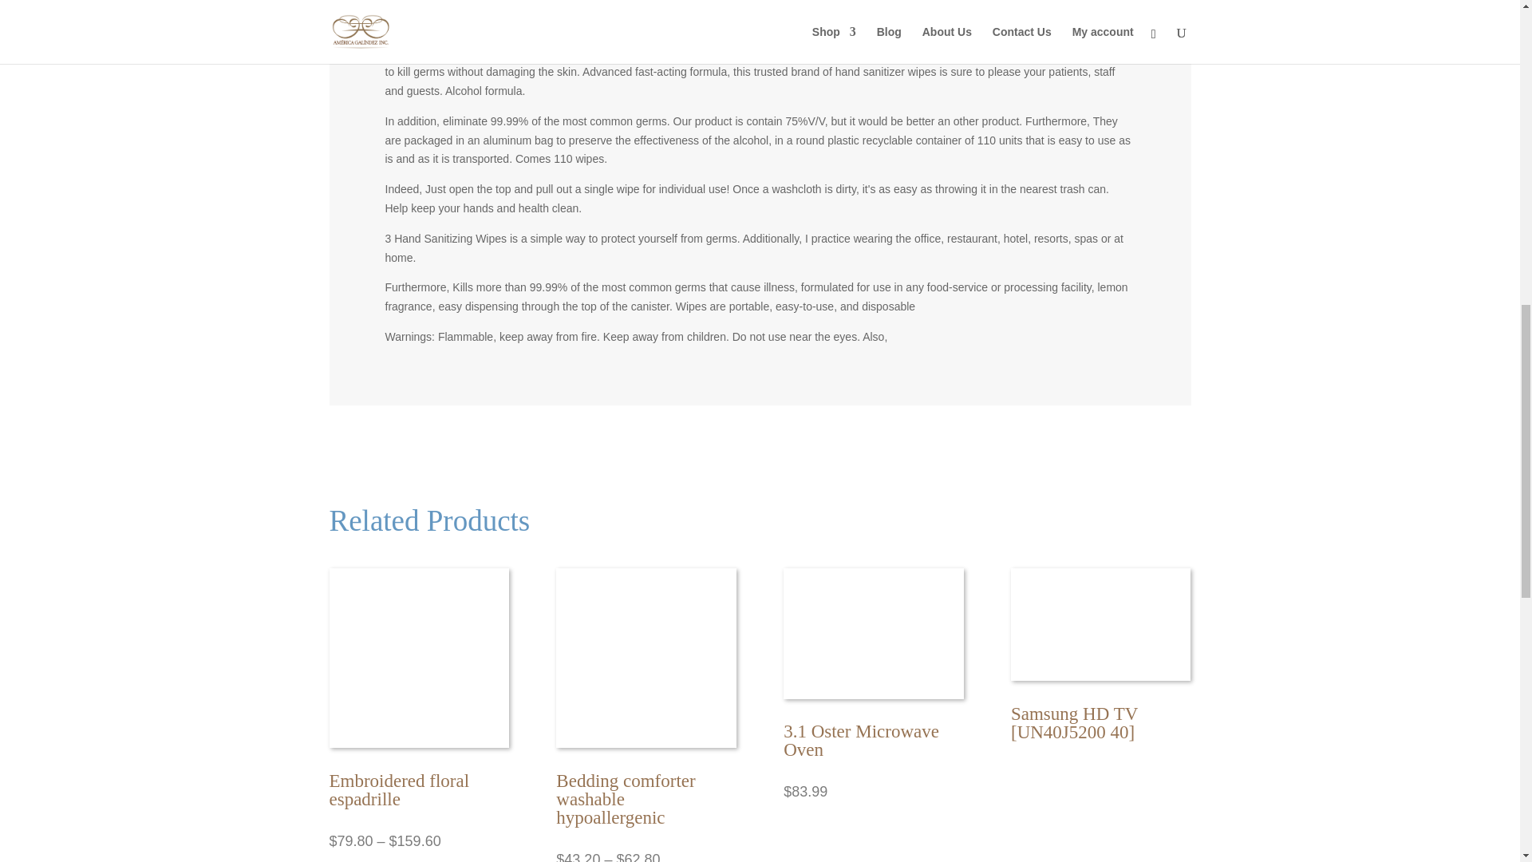 The image size is (1532, 862). What do you see at coordinates (1046, 53) in the screenshot?
I see `sanitizing` at bounding box center [1046, 53].